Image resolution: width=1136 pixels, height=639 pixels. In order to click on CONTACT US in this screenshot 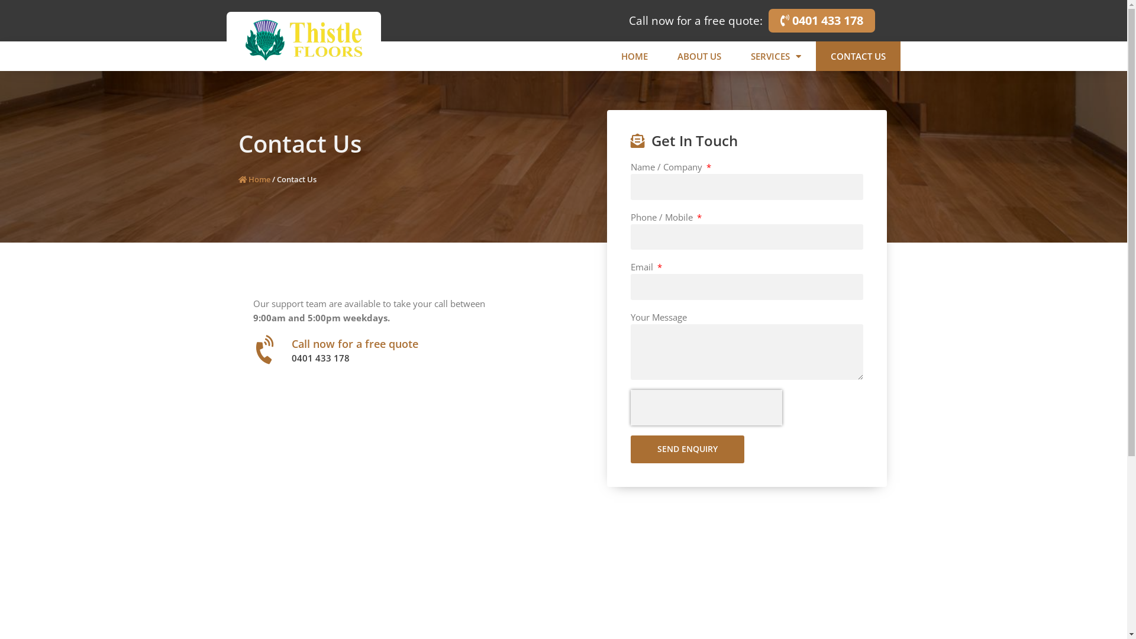, I will do `click(858, 56)`.